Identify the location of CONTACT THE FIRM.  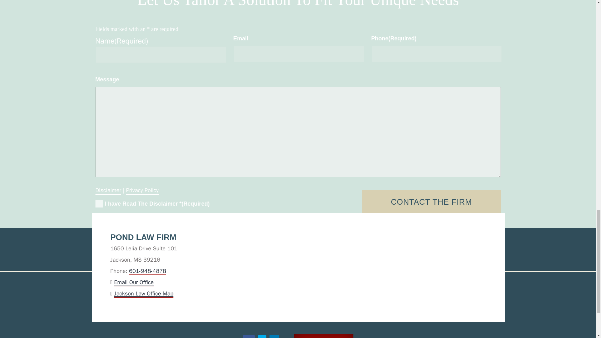
(431, 202).